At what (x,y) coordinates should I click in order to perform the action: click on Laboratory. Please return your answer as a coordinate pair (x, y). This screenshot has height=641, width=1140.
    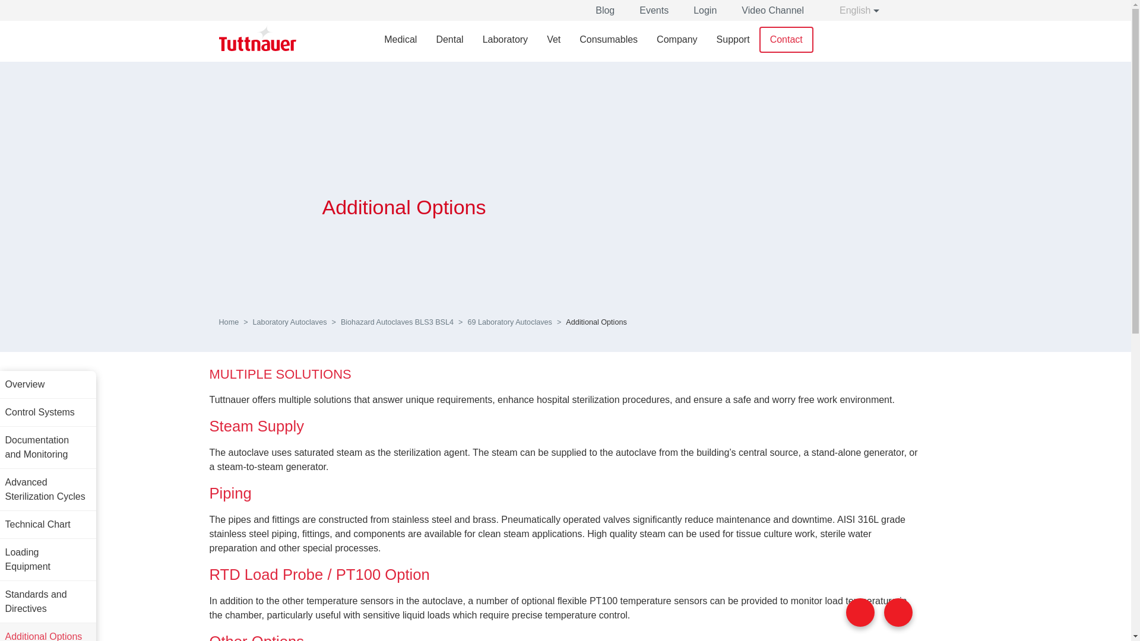
    Looking at the image, I should click on (505, 40).